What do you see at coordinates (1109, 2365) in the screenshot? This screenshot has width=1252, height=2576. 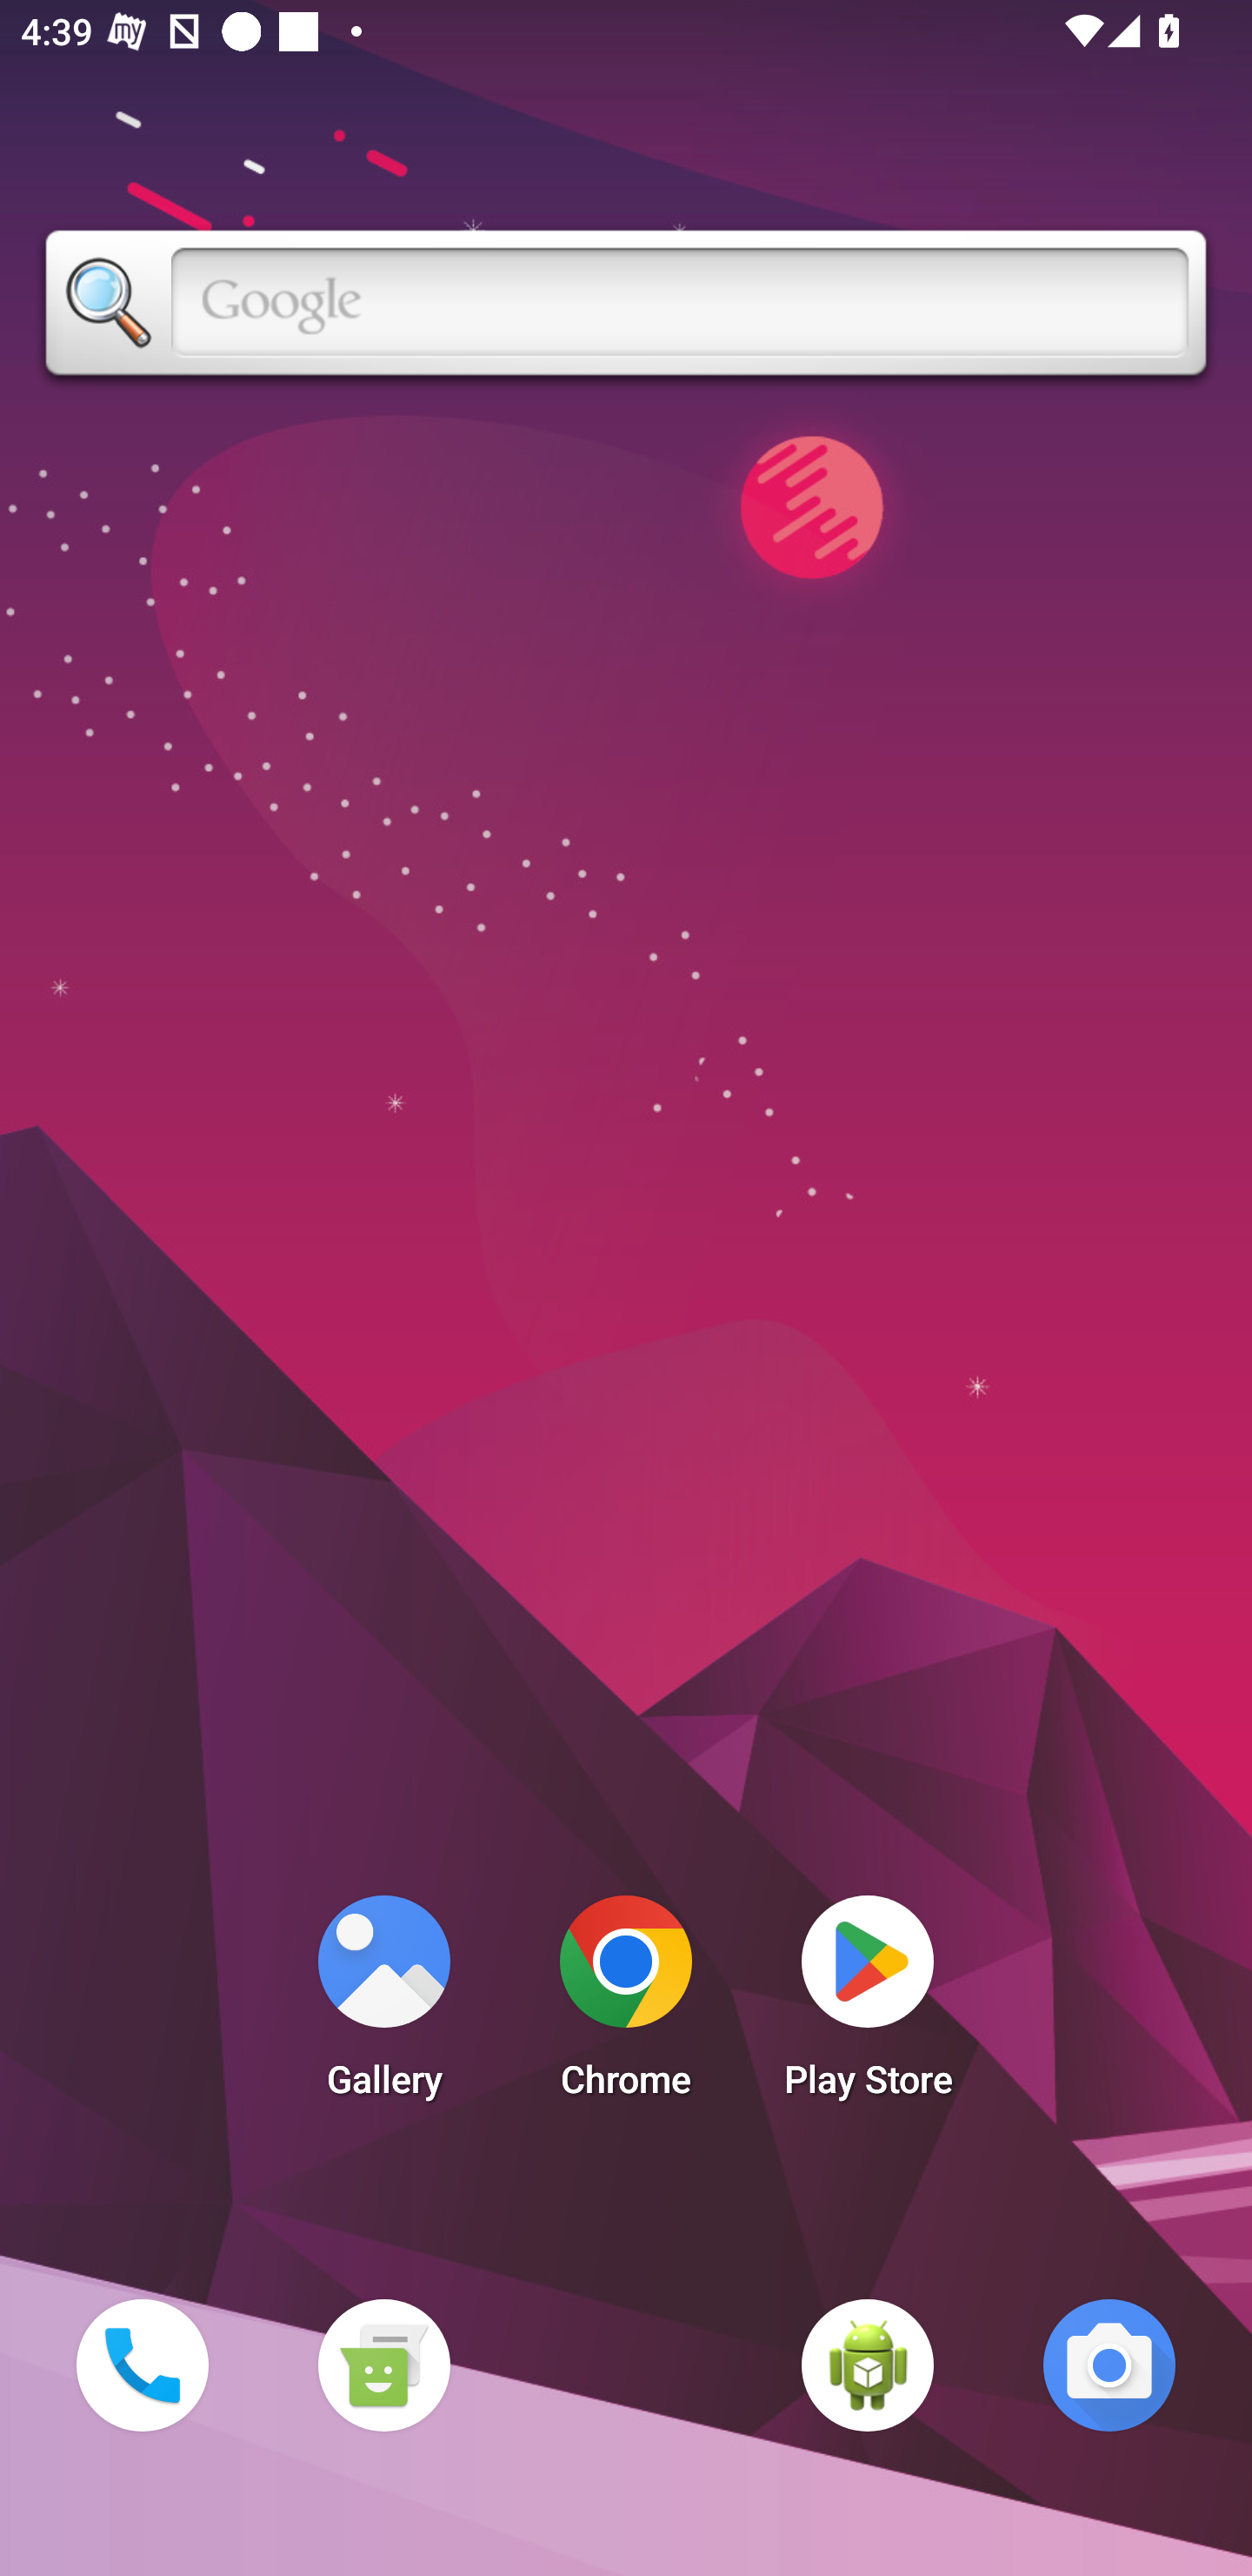 I see `Camera` at bounding box center [1109, 2365].